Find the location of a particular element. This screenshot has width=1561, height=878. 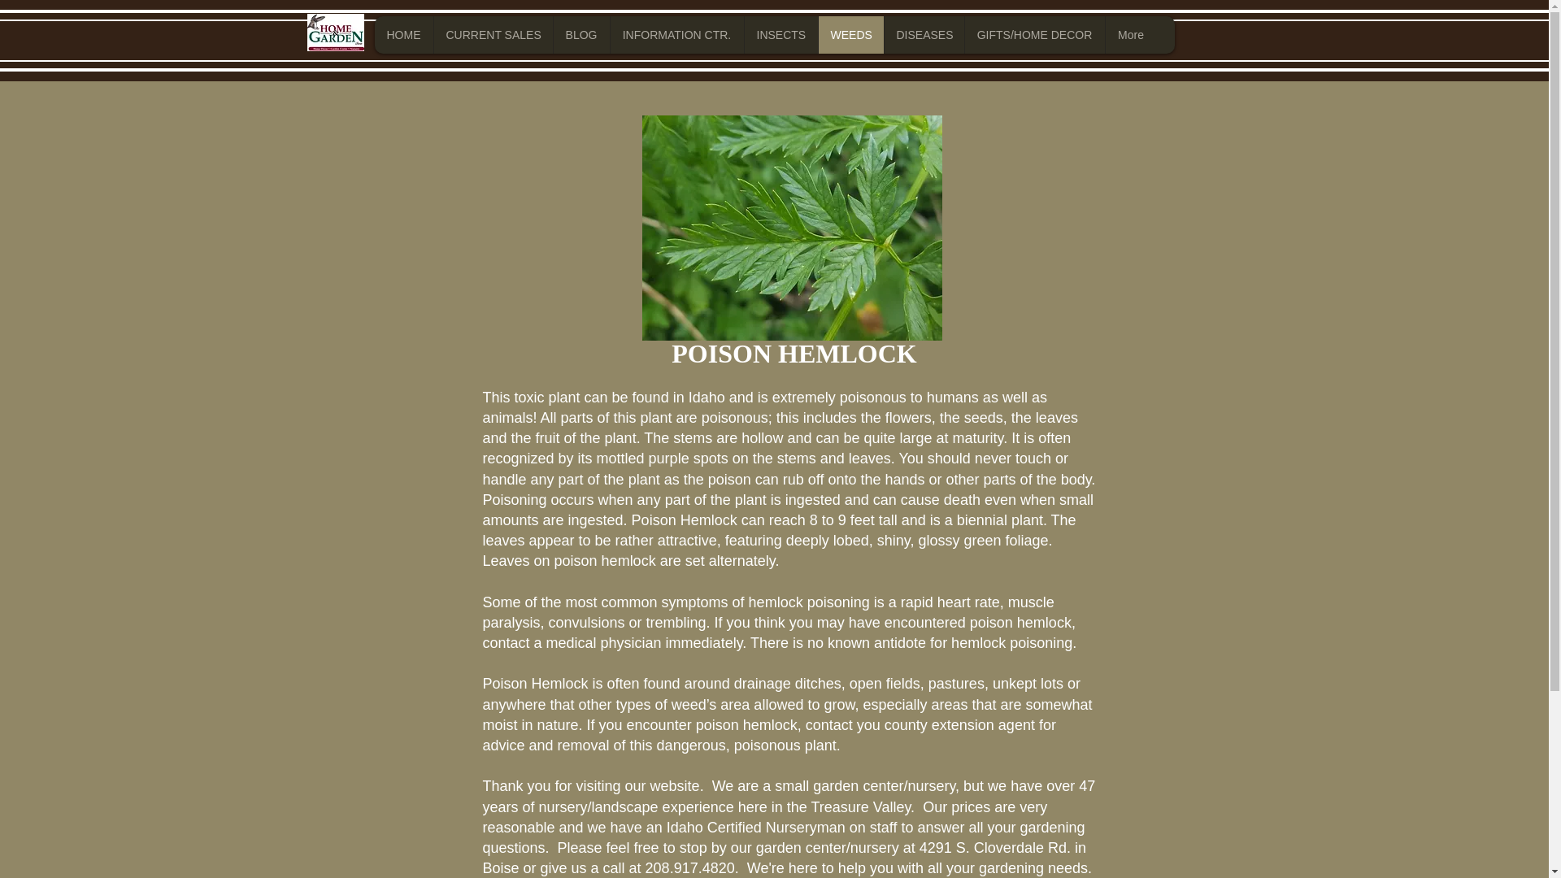

DISEASES is located at coordinates (923, 34).